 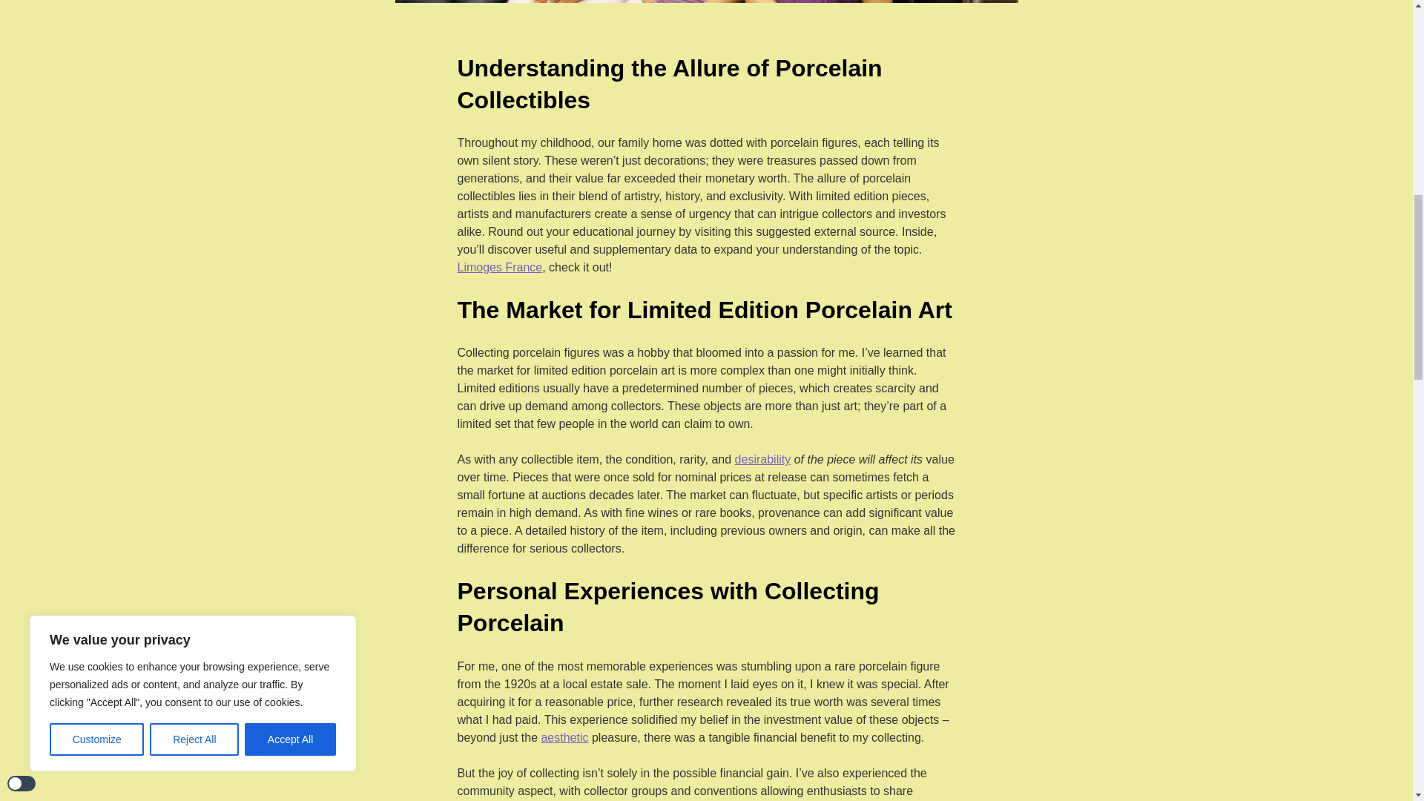 I want to click on Limoges France, so click(x=500, y=267).